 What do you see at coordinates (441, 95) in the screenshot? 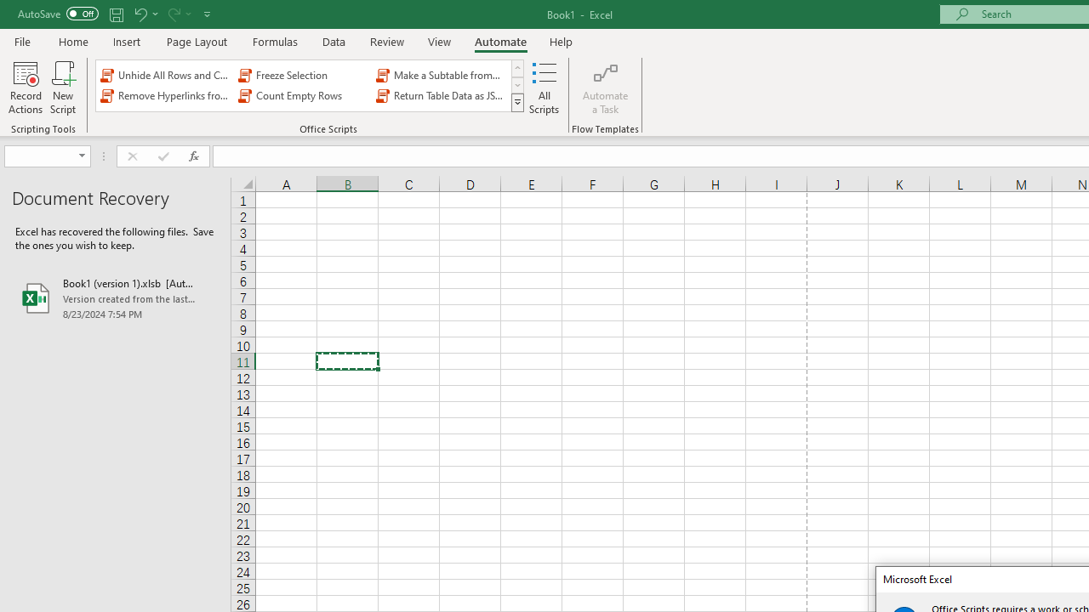
I see `Return Table Data as JSON` at bounding box center [441, 95].